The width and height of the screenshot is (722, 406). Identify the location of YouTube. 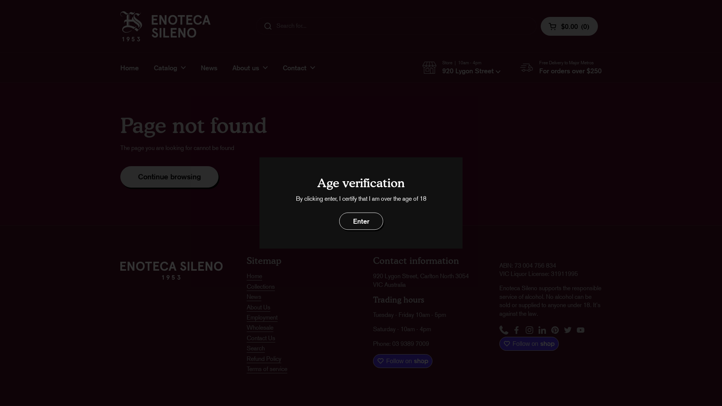
(581, 330).